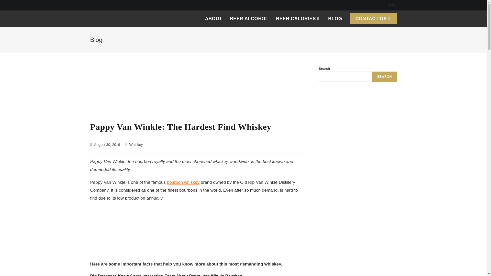 The image size is (491, 276). Describe the element at coordinates (385, 76) in the screenshot. I see `SEARCH` at that location.